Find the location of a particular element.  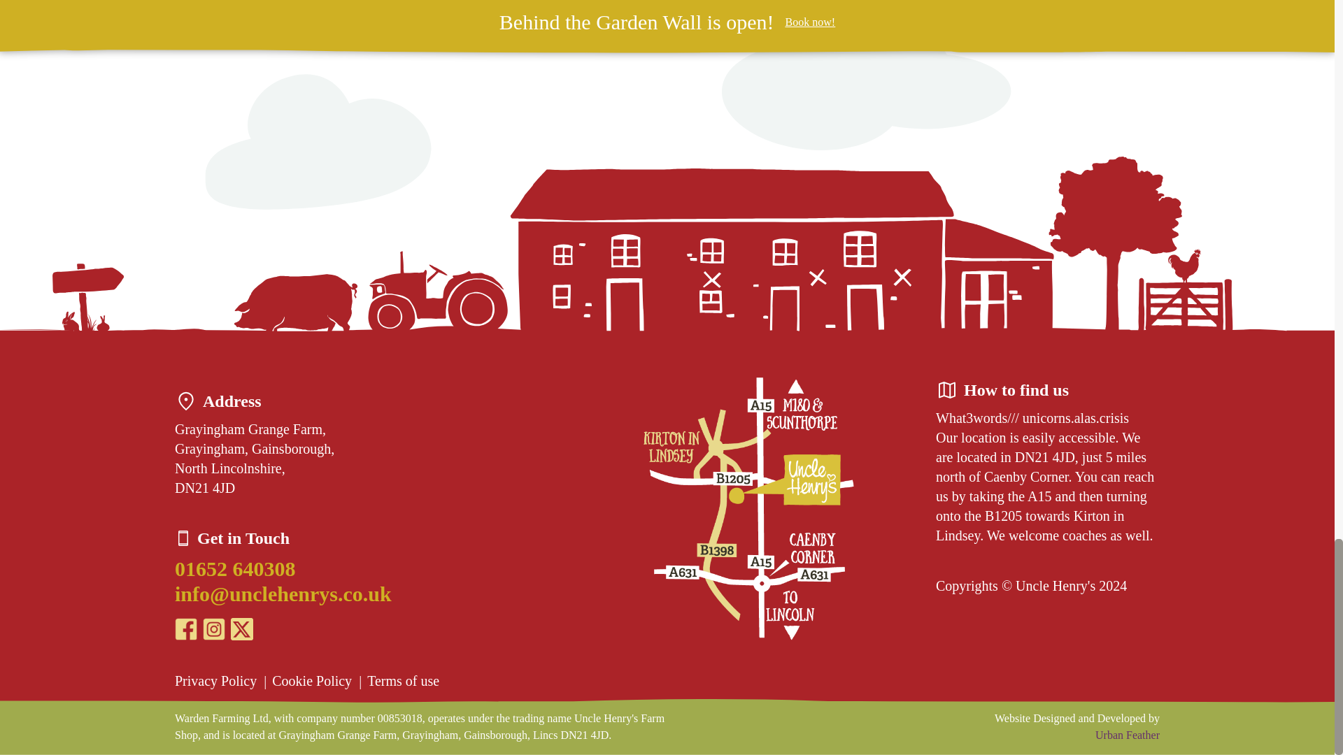

Follow us on Twitter is located at coordinates (242, 629).